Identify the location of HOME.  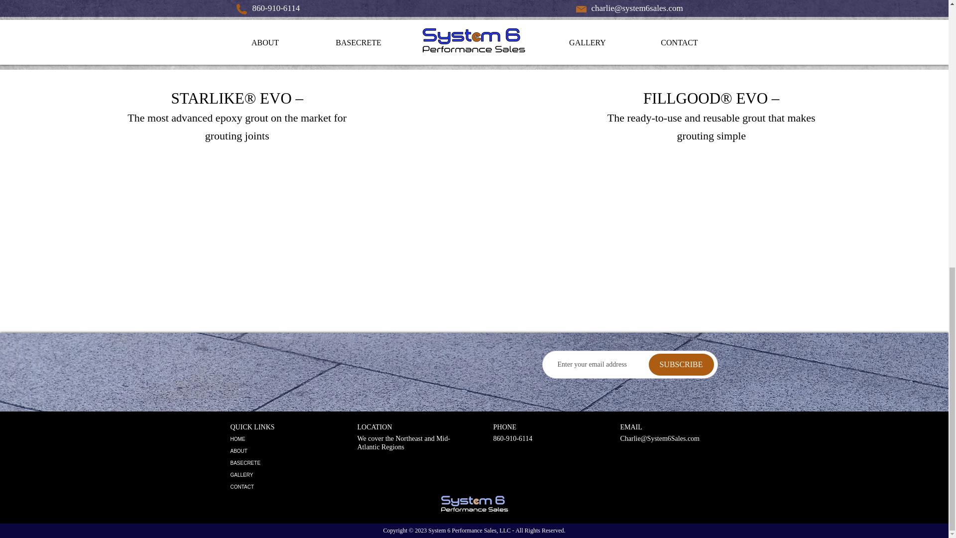
(277, 439).